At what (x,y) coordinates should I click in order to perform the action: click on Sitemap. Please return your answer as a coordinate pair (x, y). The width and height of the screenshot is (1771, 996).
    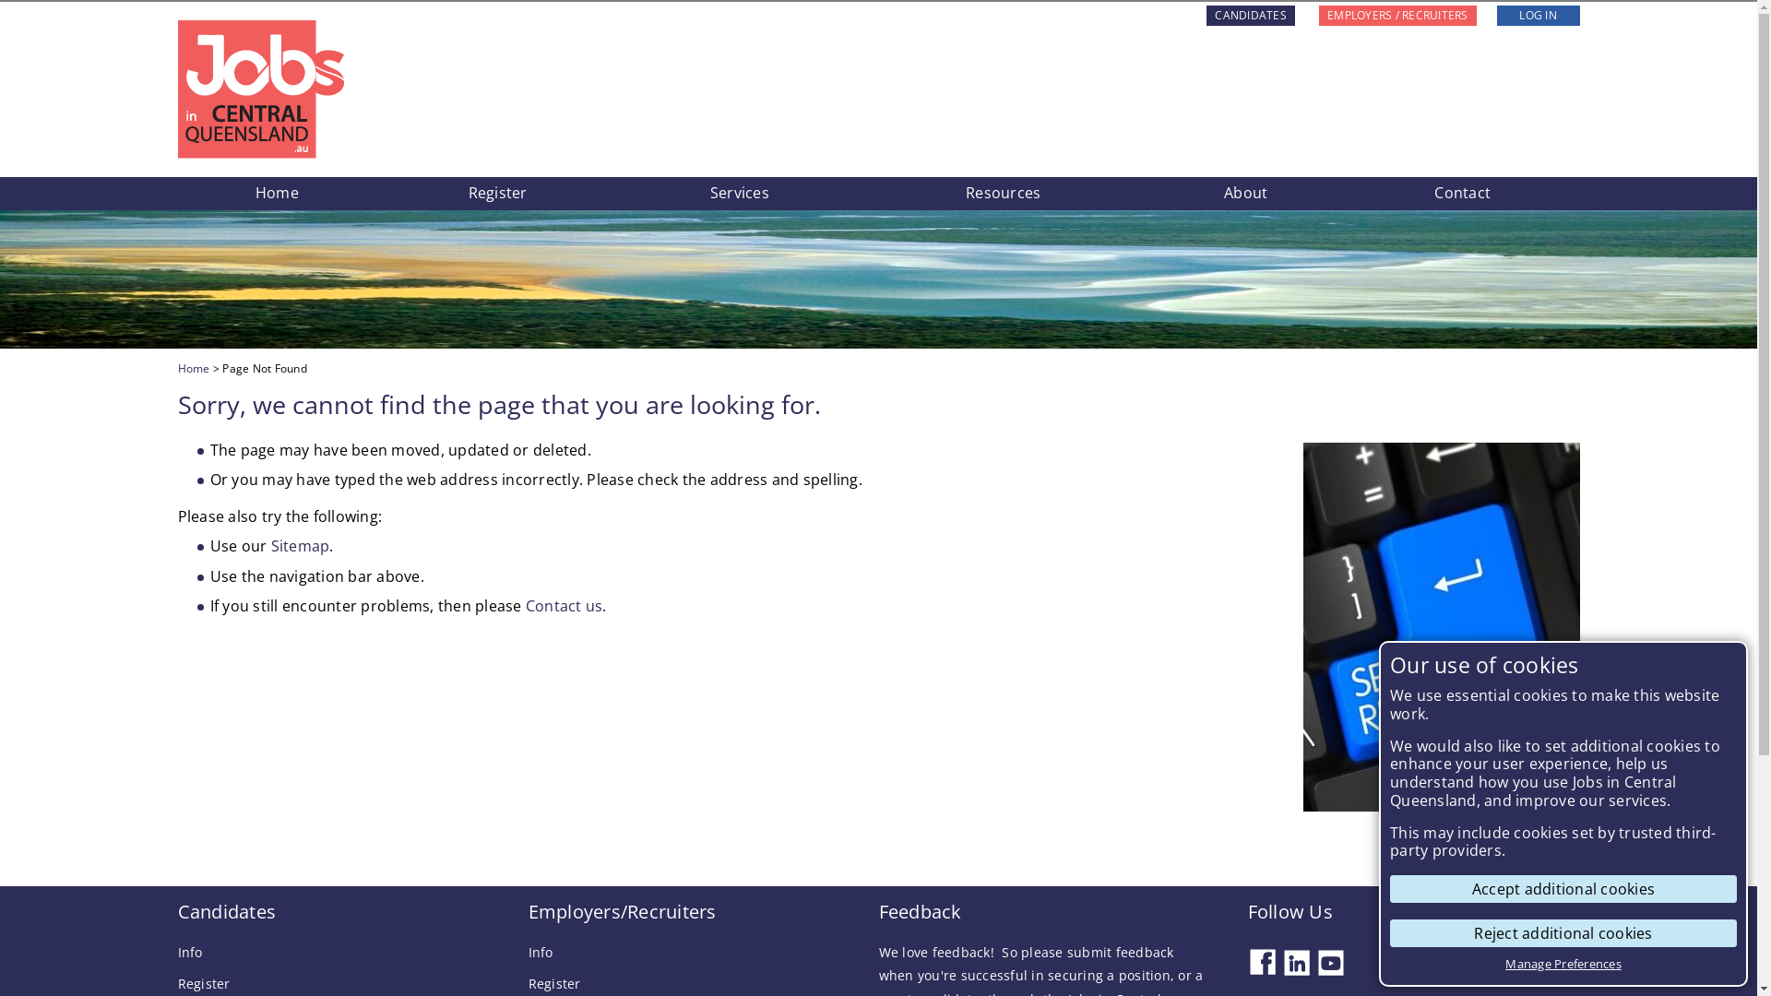
    Looking at the image, I should click on (301, 546).